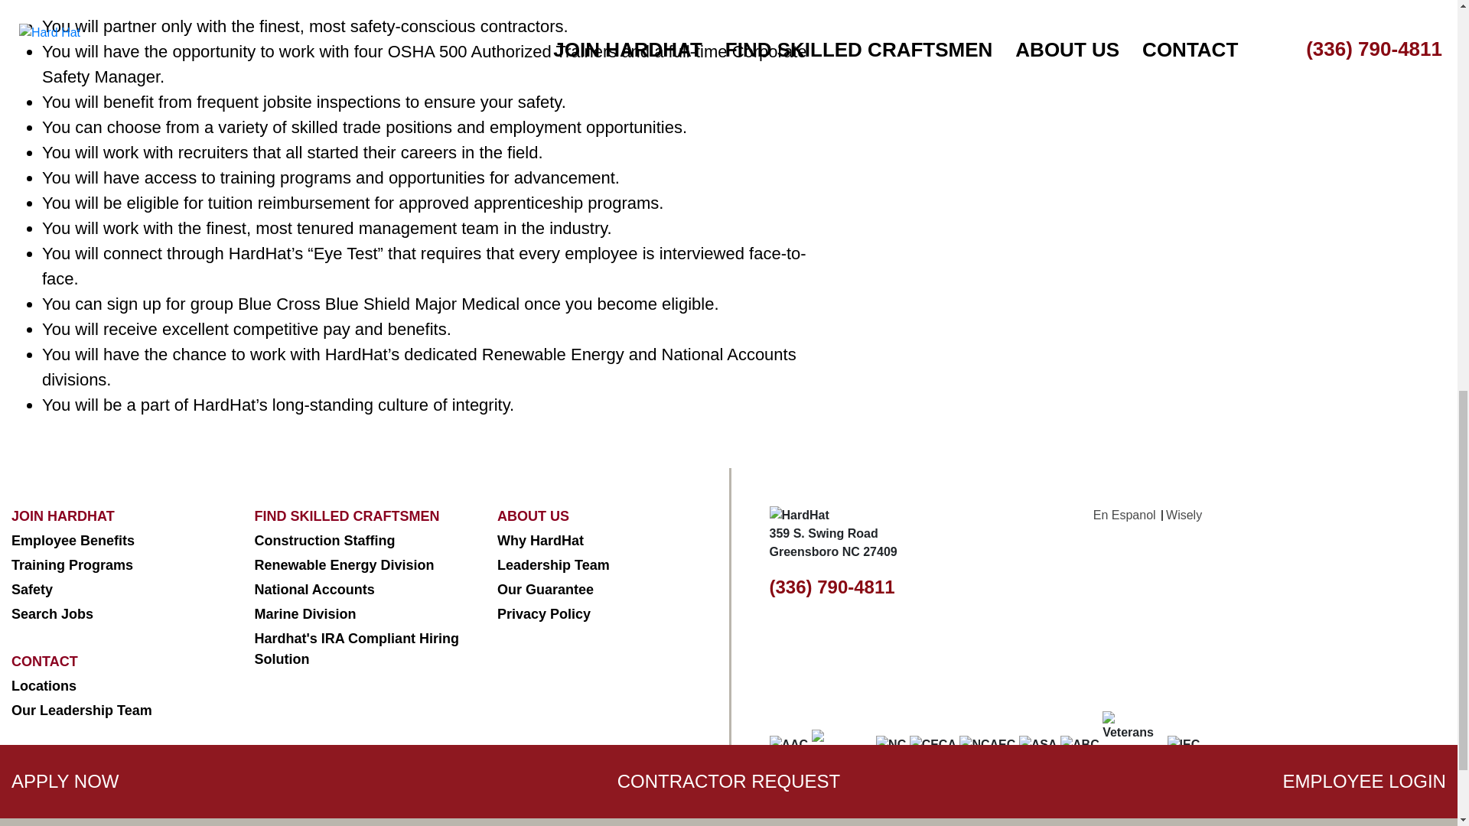  What do you see at coordinates (800, 515) in the screenshot?
I see `HardHat` at bounding box center [800, 515].